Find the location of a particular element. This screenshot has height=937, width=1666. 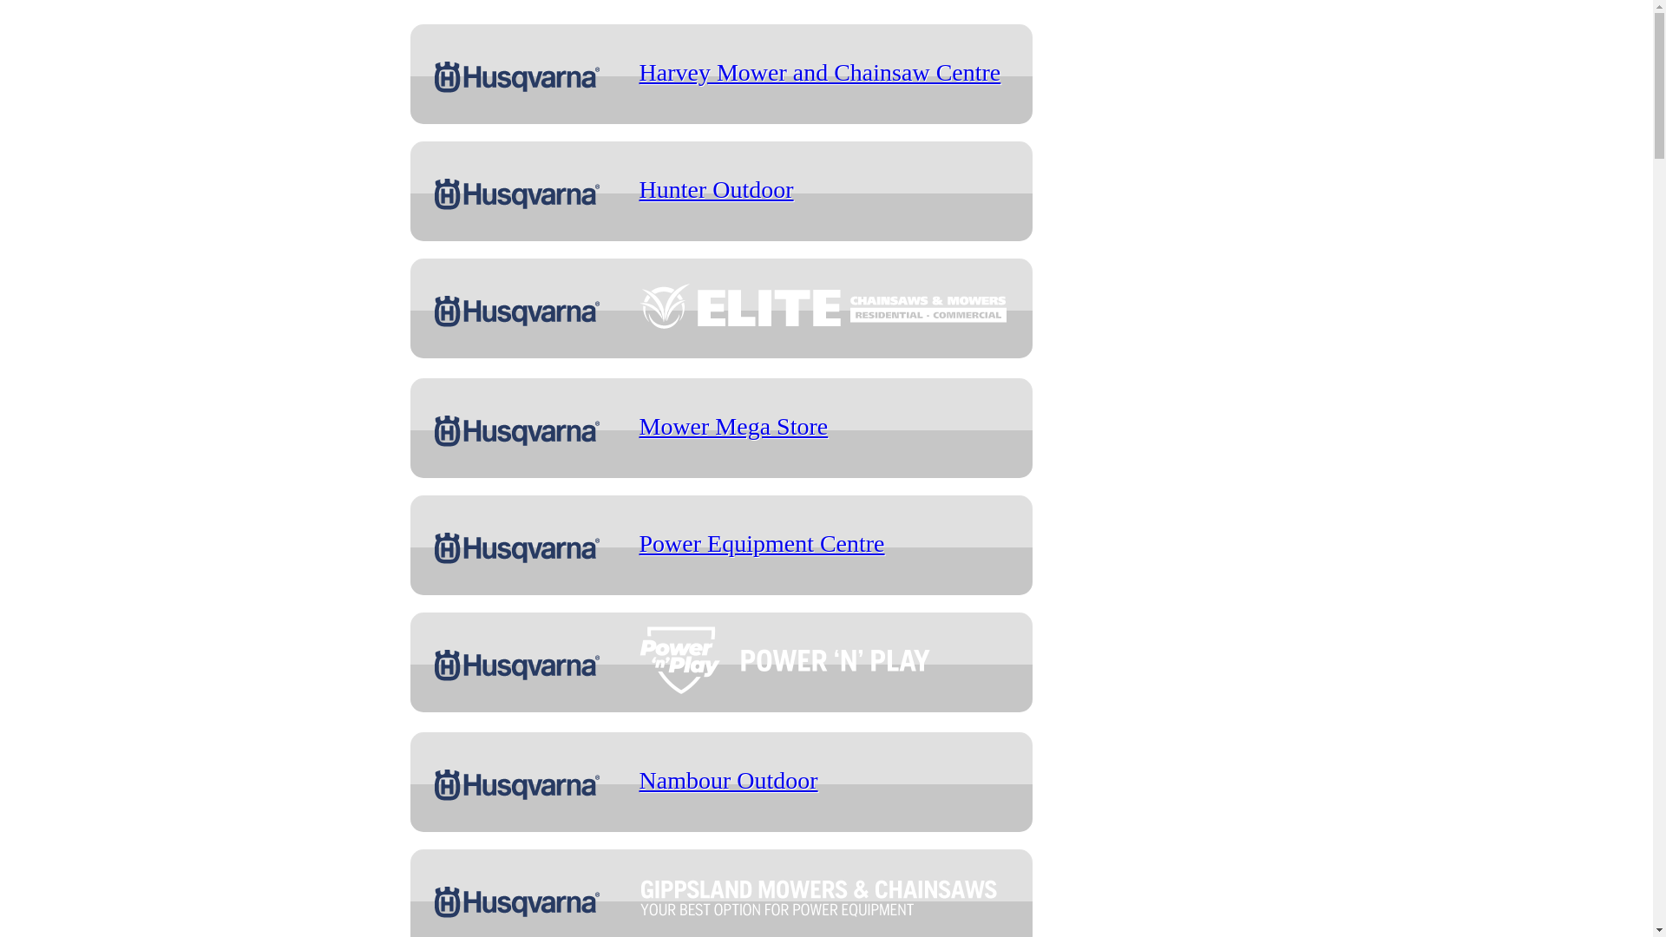

Husqvarna is located at coordinates (517, 430).